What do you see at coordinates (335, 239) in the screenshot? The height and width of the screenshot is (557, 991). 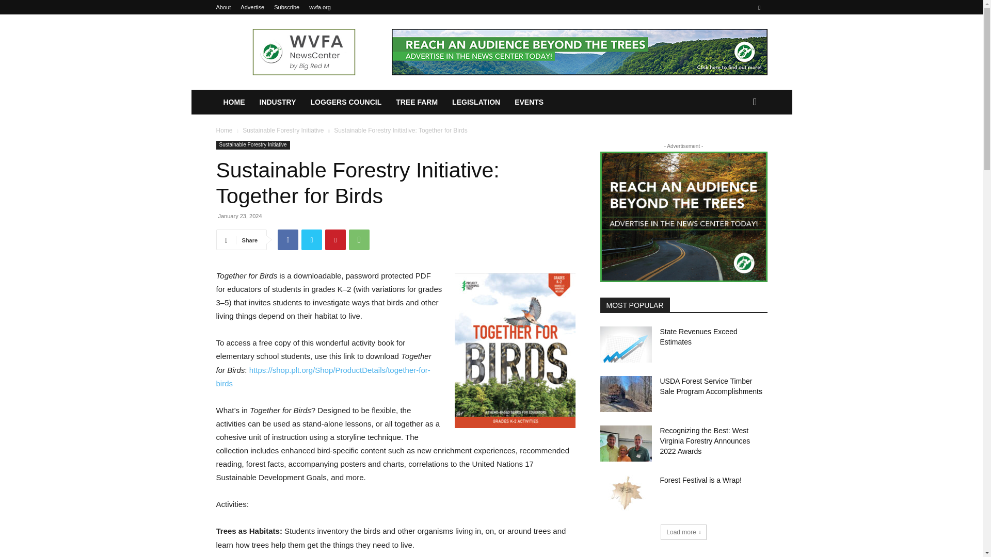 I see `Pinterest` at bounding box center [335, 239].